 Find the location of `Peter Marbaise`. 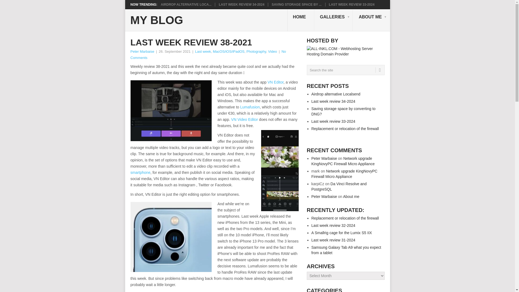

Peter Marbaise is located at coordinates (142, 51).